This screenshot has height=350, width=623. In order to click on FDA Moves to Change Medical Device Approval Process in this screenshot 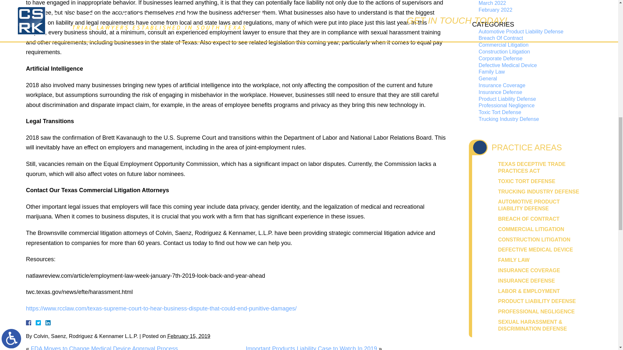, I will do `click(104, 347)`.